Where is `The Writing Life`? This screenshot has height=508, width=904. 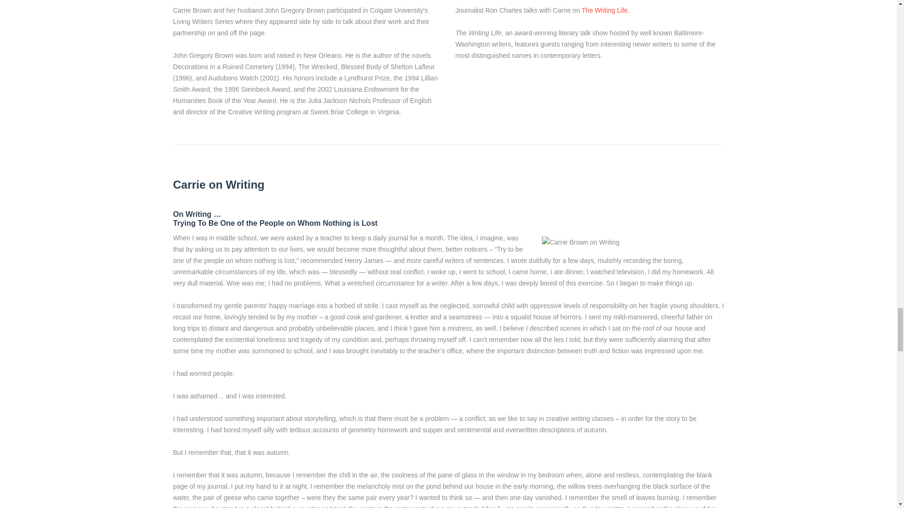
The Writing Life is located at coordinates (604, 10).